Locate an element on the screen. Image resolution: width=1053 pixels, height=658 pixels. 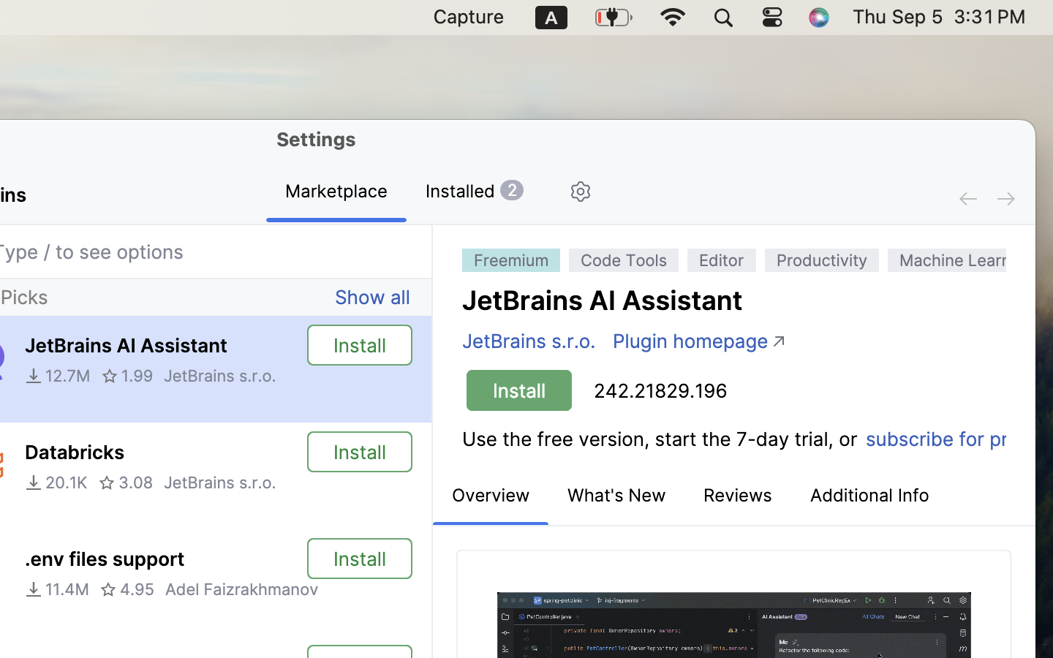
12.7M is located at coordinates (58, 376).